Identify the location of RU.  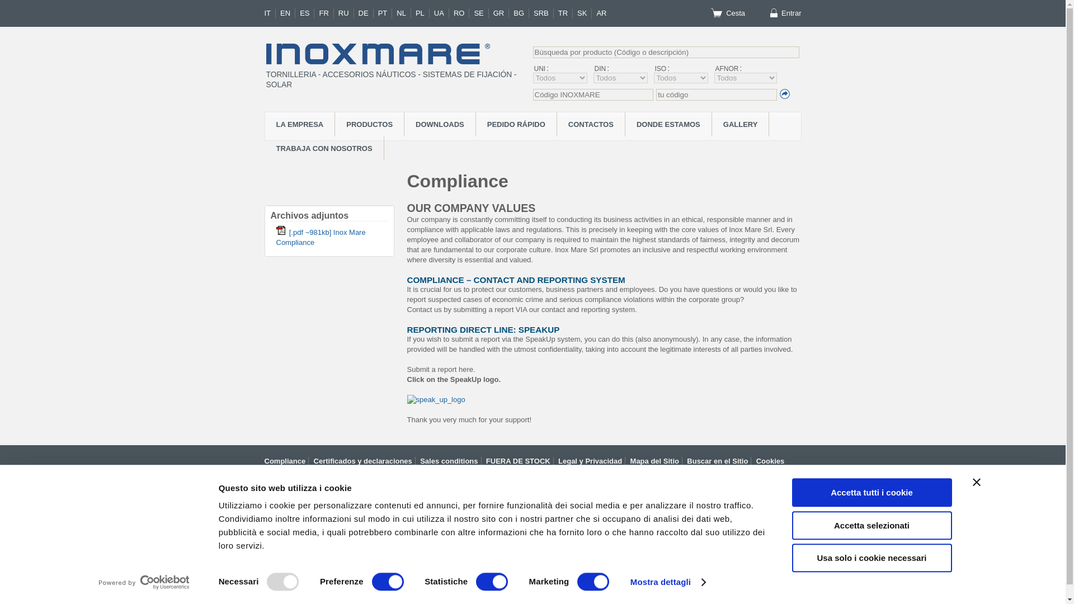
(346, 13).